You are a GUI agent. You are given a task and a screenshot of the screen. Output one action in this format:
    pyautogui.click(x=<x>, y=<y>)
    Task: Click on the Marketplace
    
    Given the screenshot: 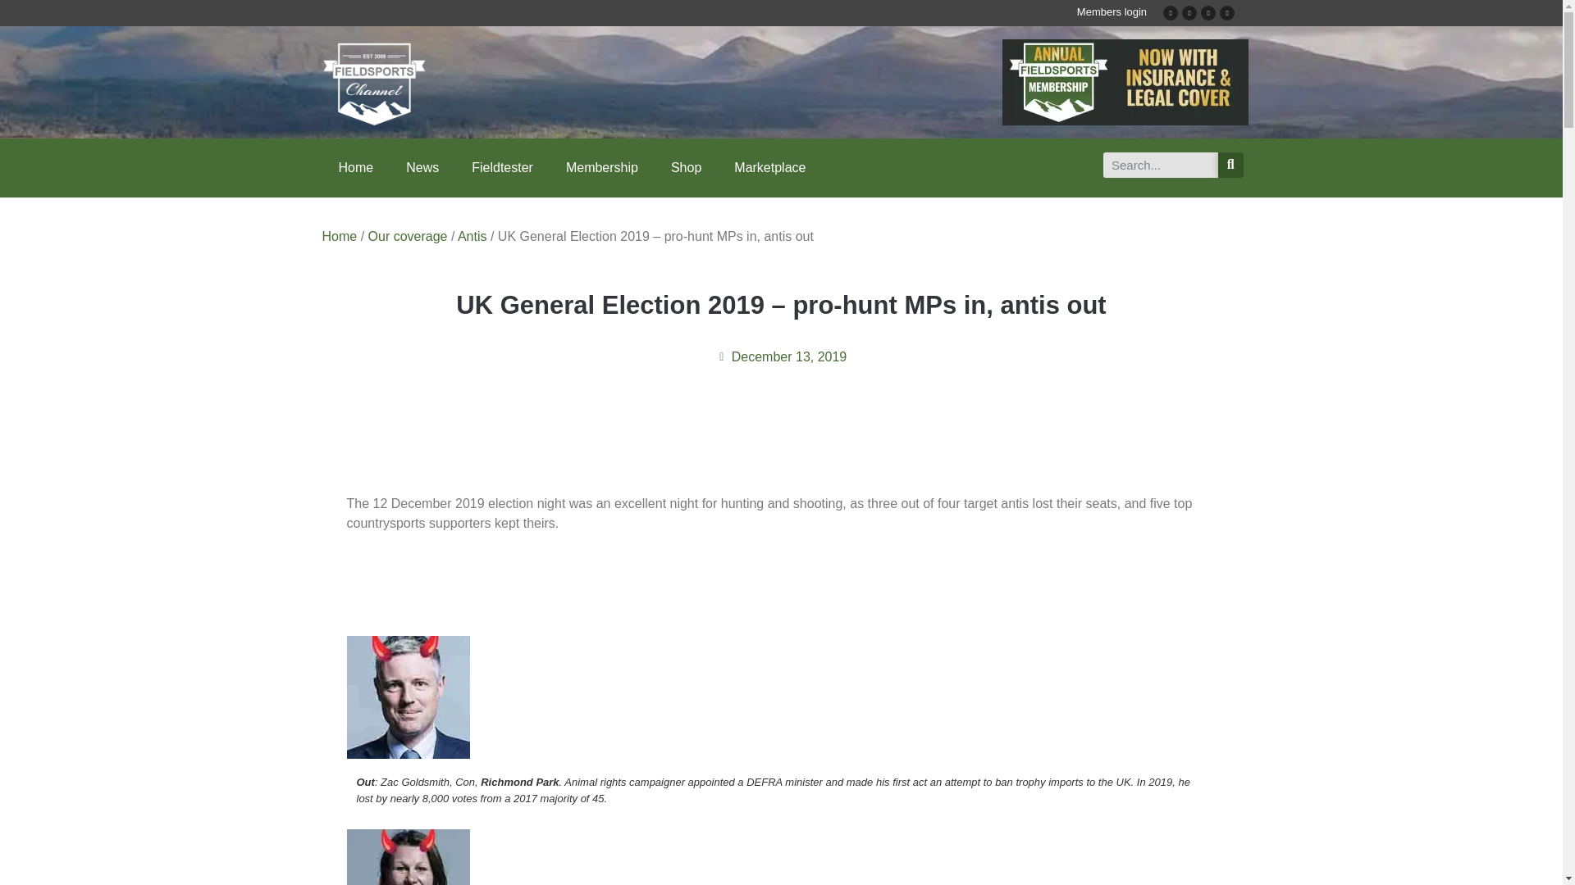 What is the action you would take?
    pyautogui.click(x=769, y=167)
    